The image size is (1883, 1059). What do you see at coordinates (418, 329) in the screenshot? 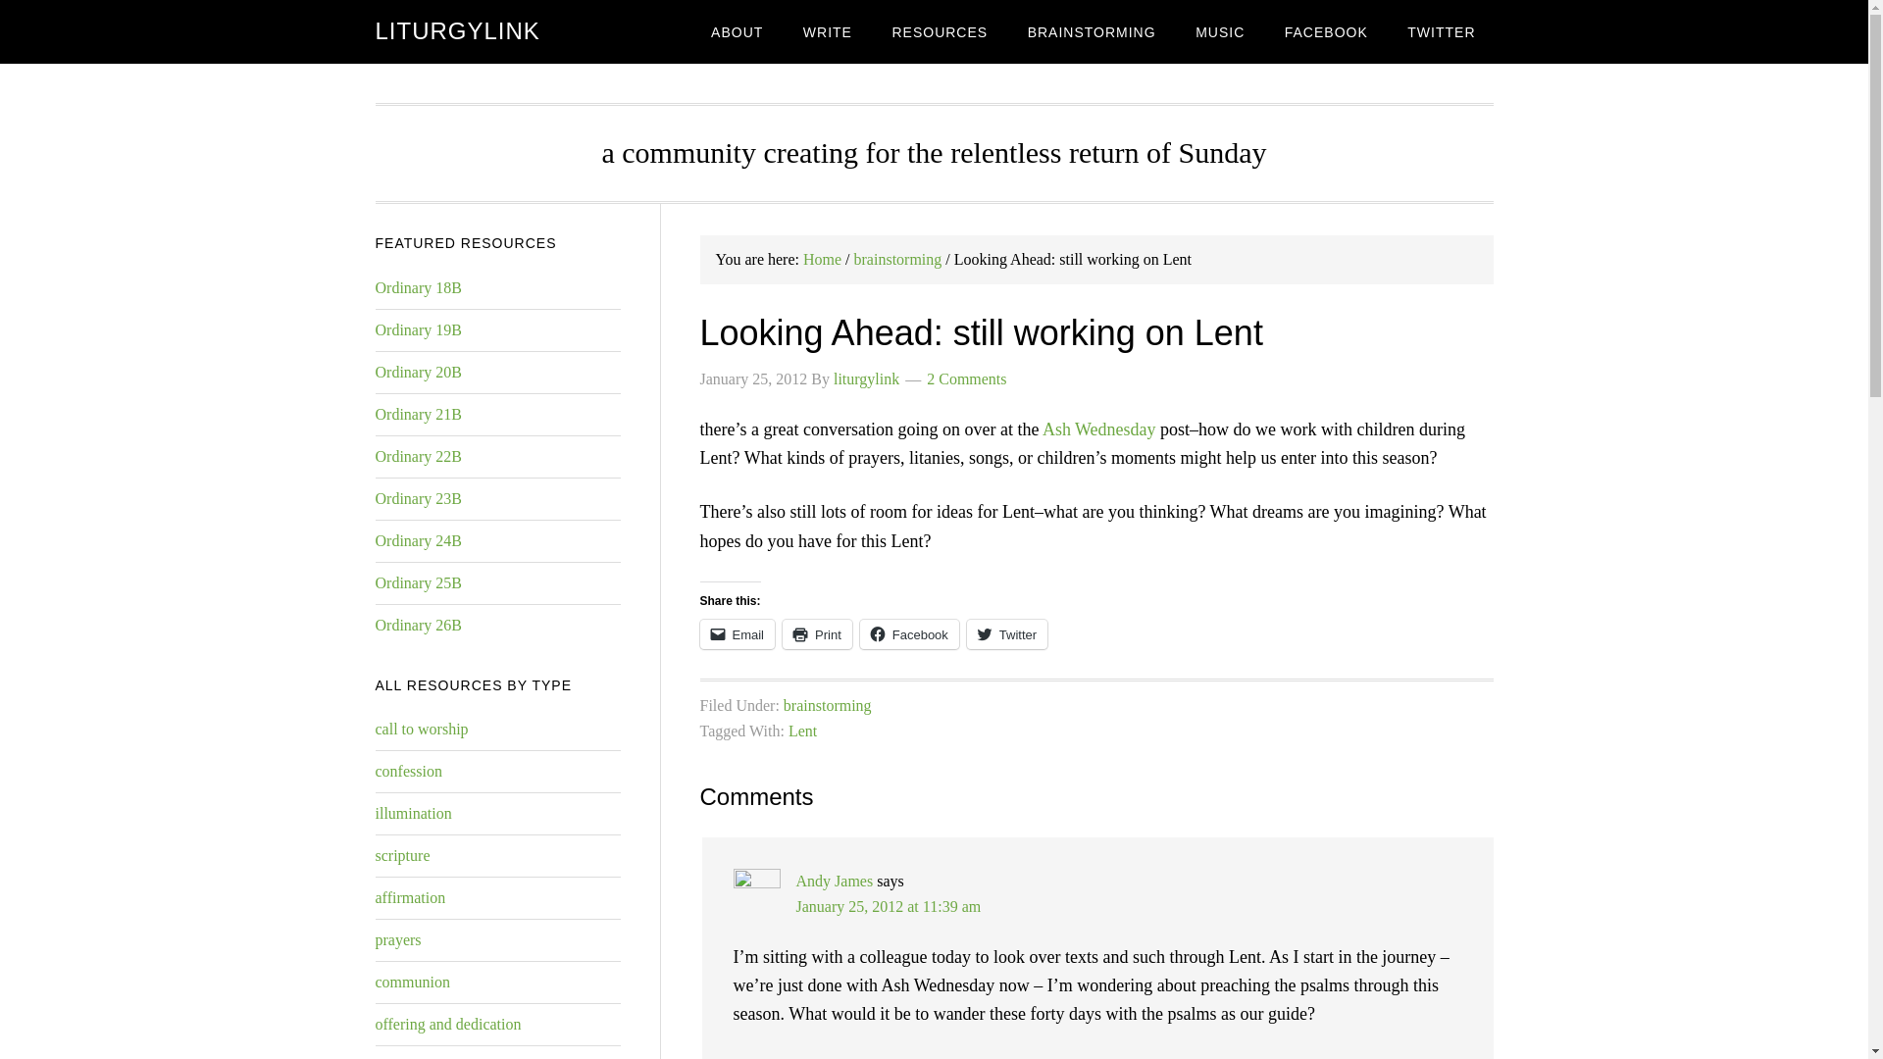
I see `Ordinary 19B` at bounding box center [418, 329].